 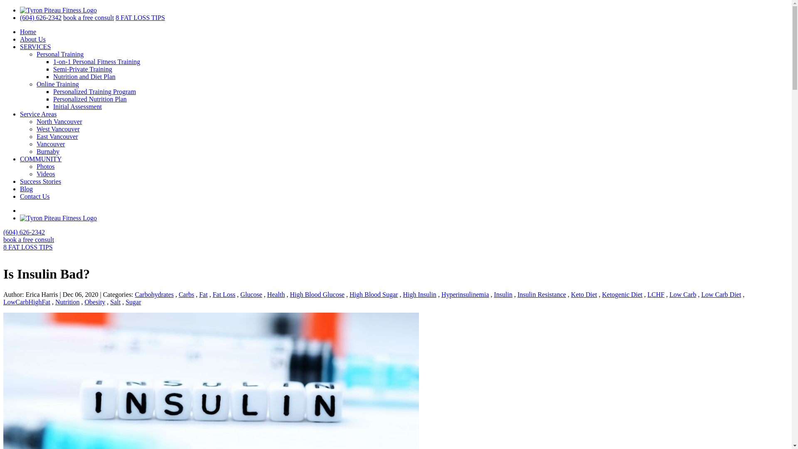 I want to click on Home, so click(x=28, y=32).